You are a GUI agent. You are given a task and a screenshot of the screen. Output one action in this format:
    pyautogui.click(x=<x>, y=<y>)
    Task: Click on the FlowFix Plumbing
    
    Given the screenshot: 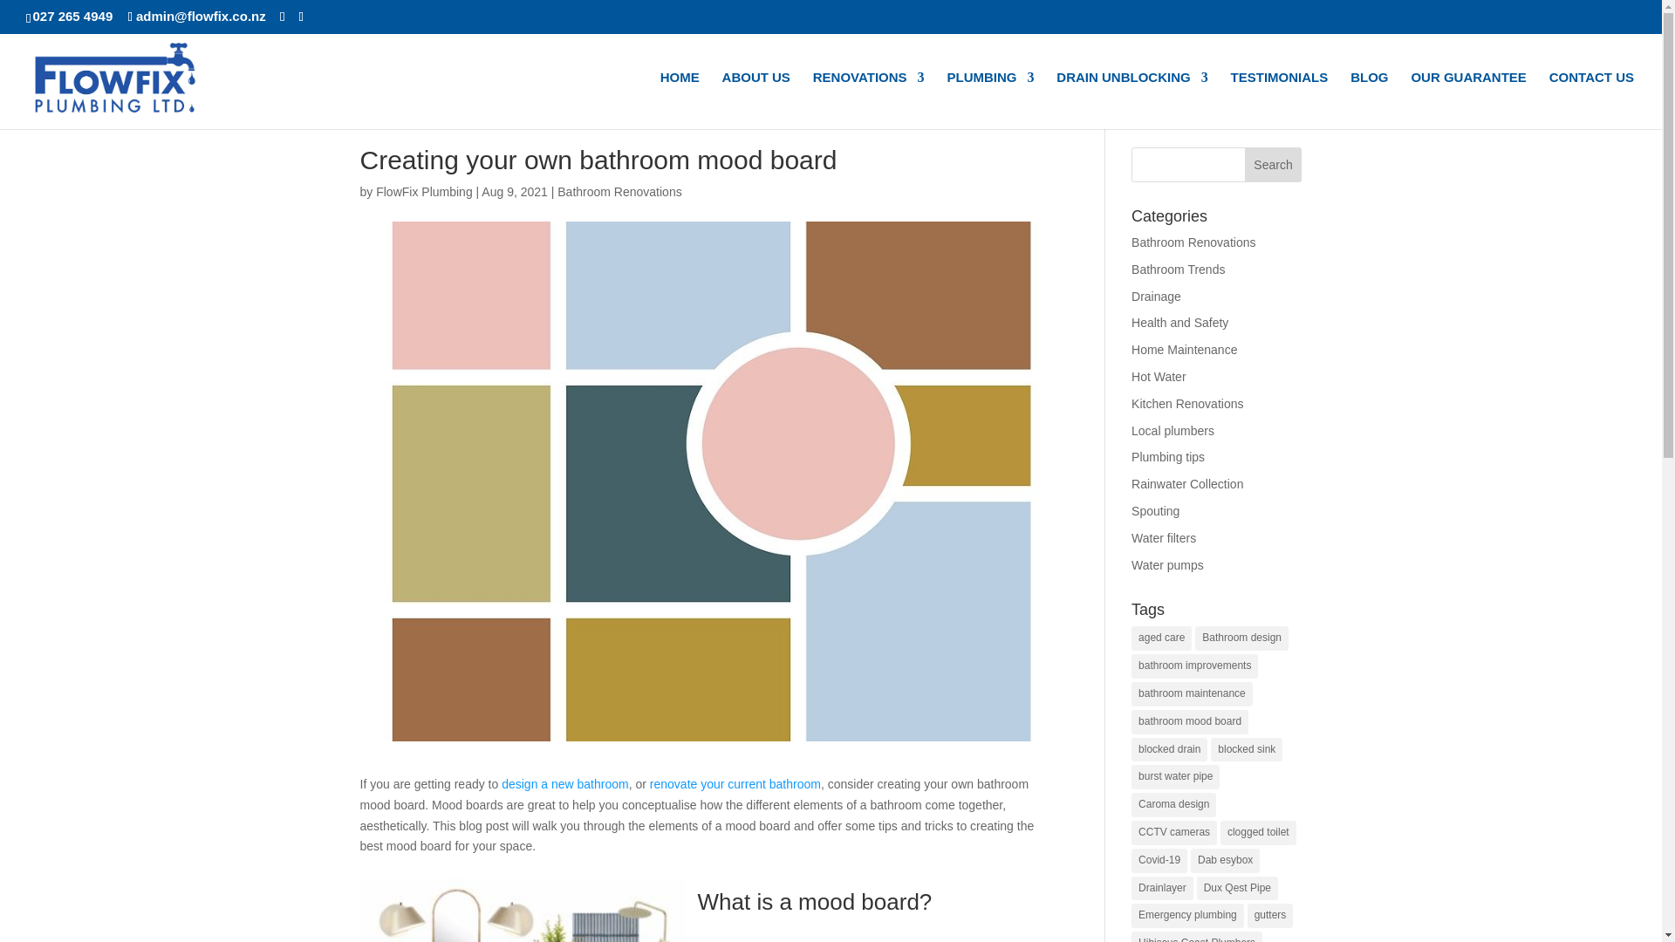 What is the action you would take?
    pyautogui.click(x=424, y=191)
    